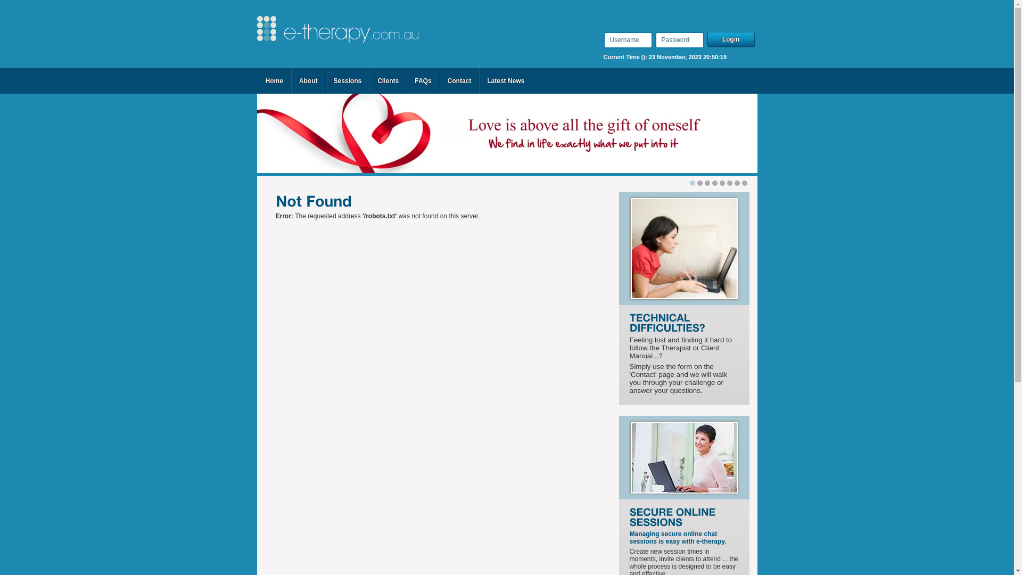  I want to click on FAQs, so click(423, 81).